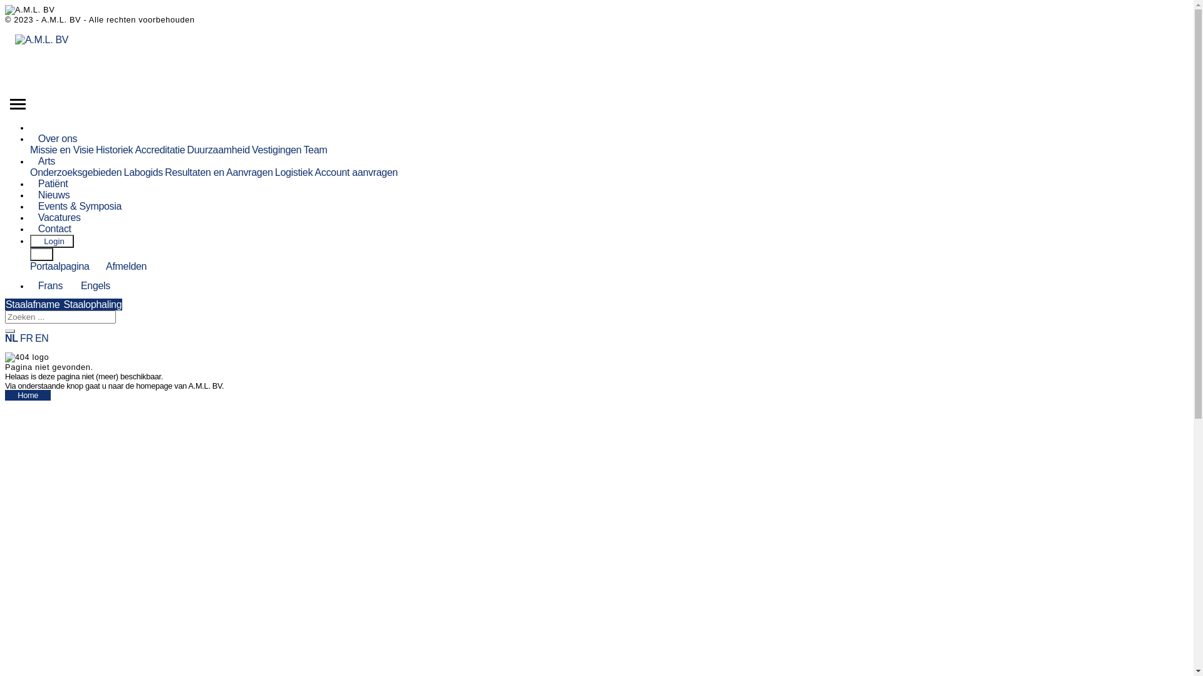 The height and width of the screenshot is (676, 1203). Describe the element at coordinates (143, 173) in the screenshot. I see `Labogids` at that location.